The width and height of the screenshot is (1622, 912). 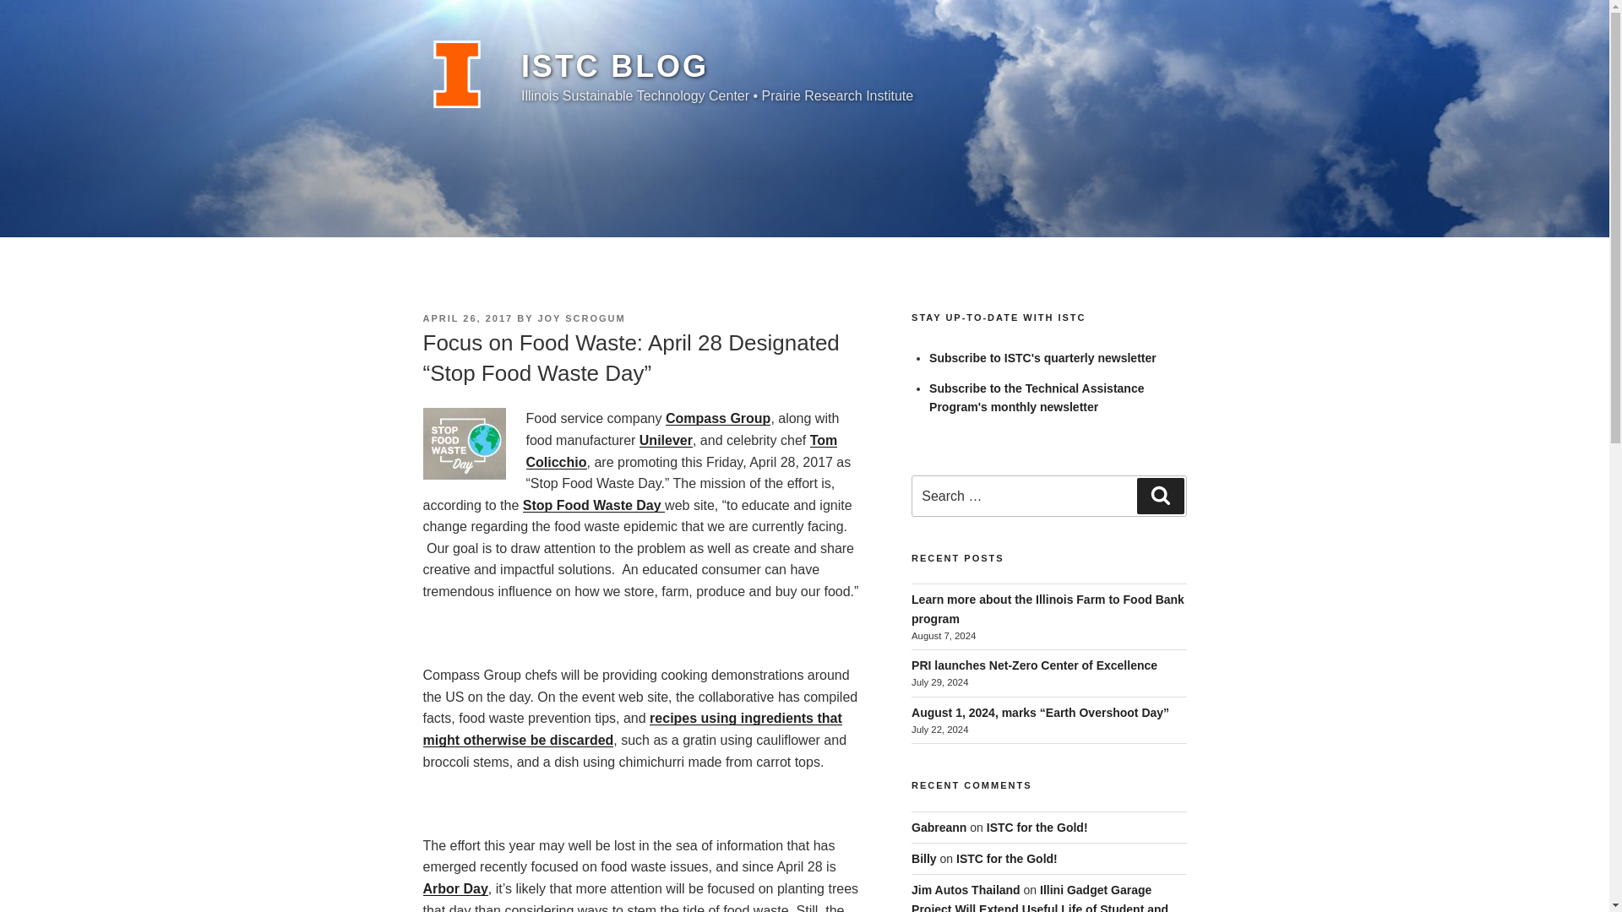 I want to click on ISTC for the Gold!, so click(x=1007, y=858).